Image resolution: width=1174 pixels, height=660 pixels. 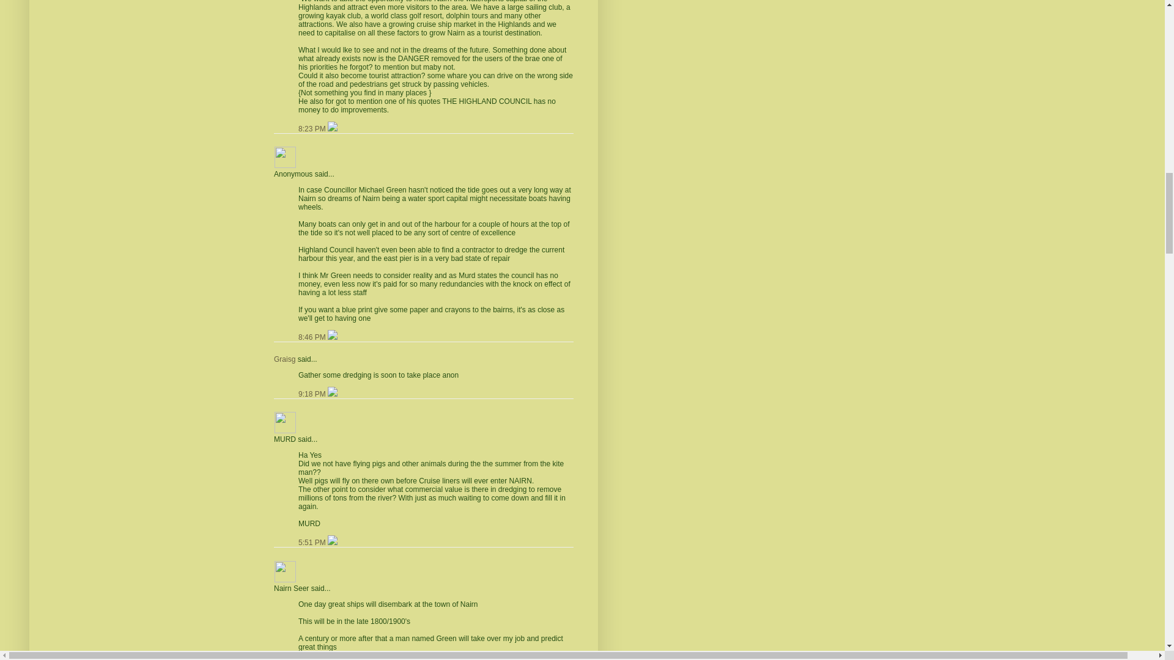 I want to click on 8:23 PM, so click(x=312, y=129).